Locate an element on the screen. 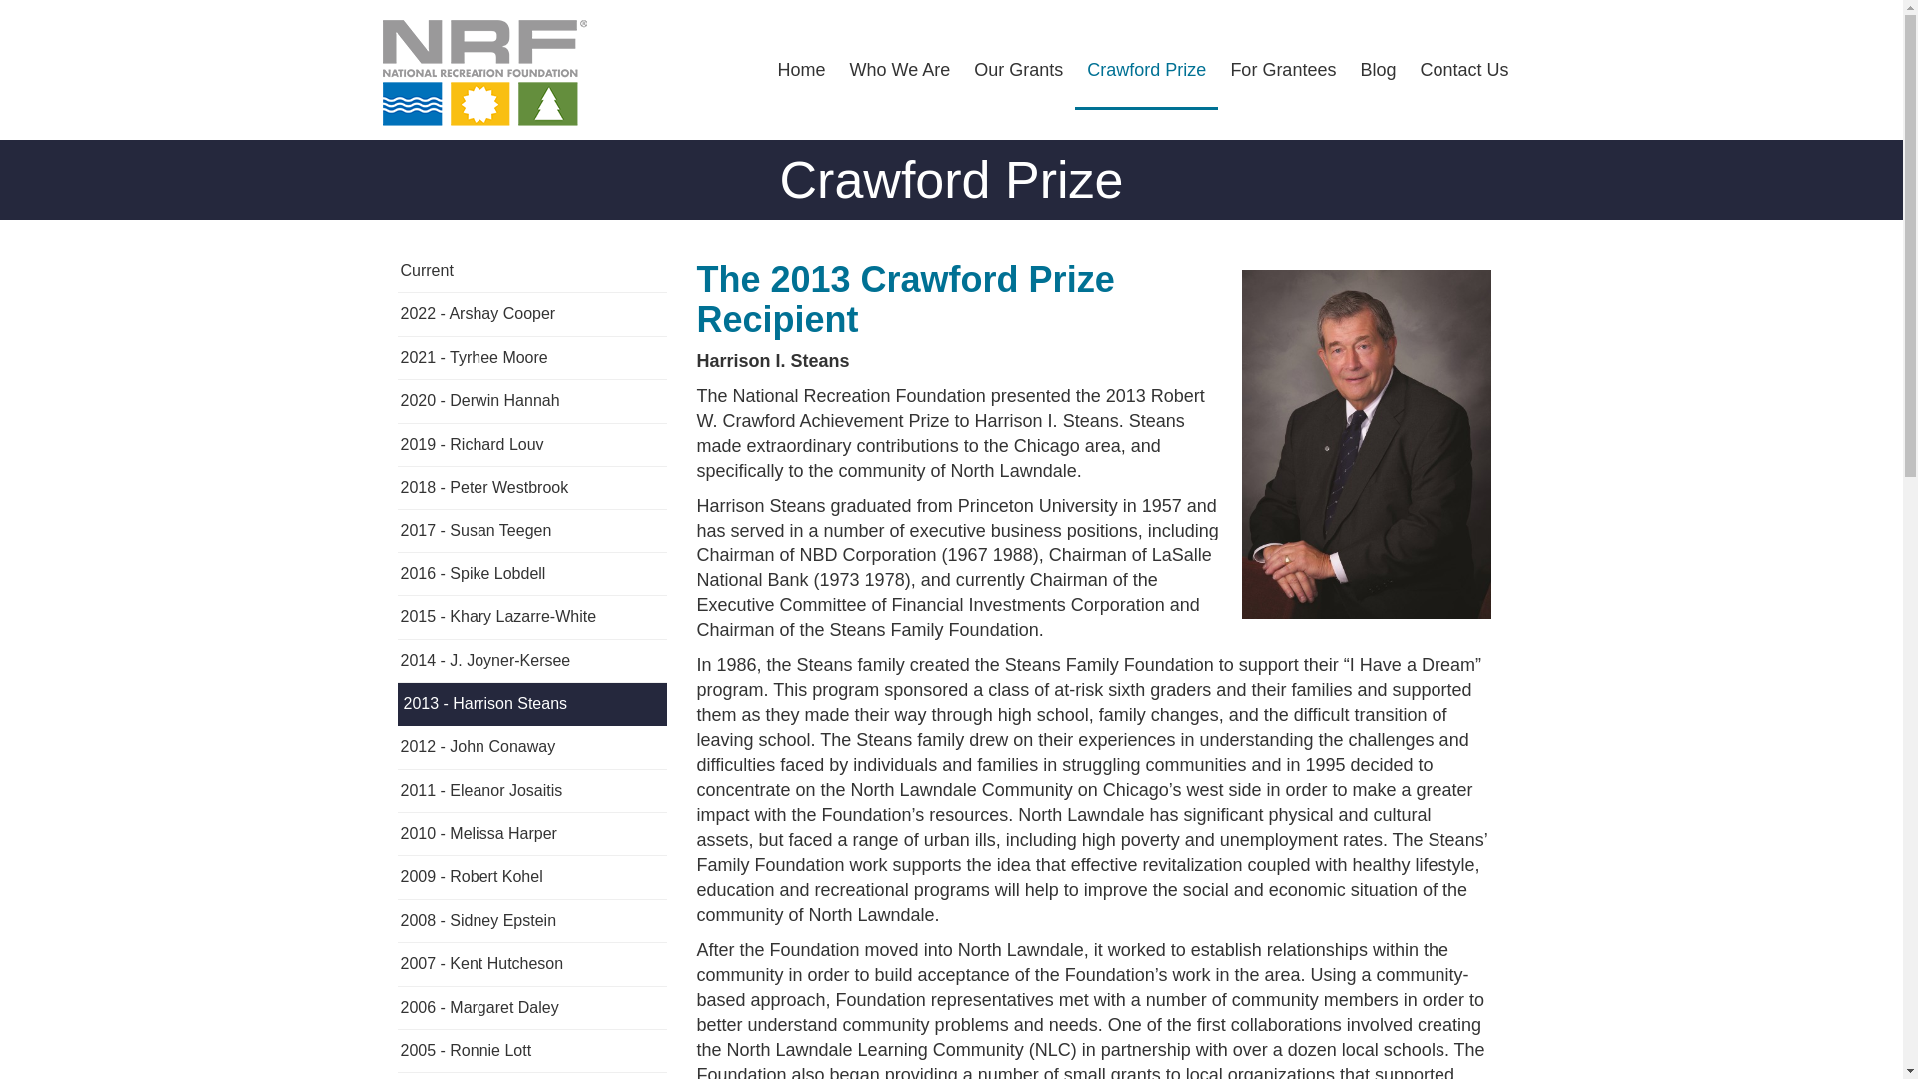 This screenshot has height=1079, width=1918. 2009 - Robert Kohel is located at coordinates (531, 877).